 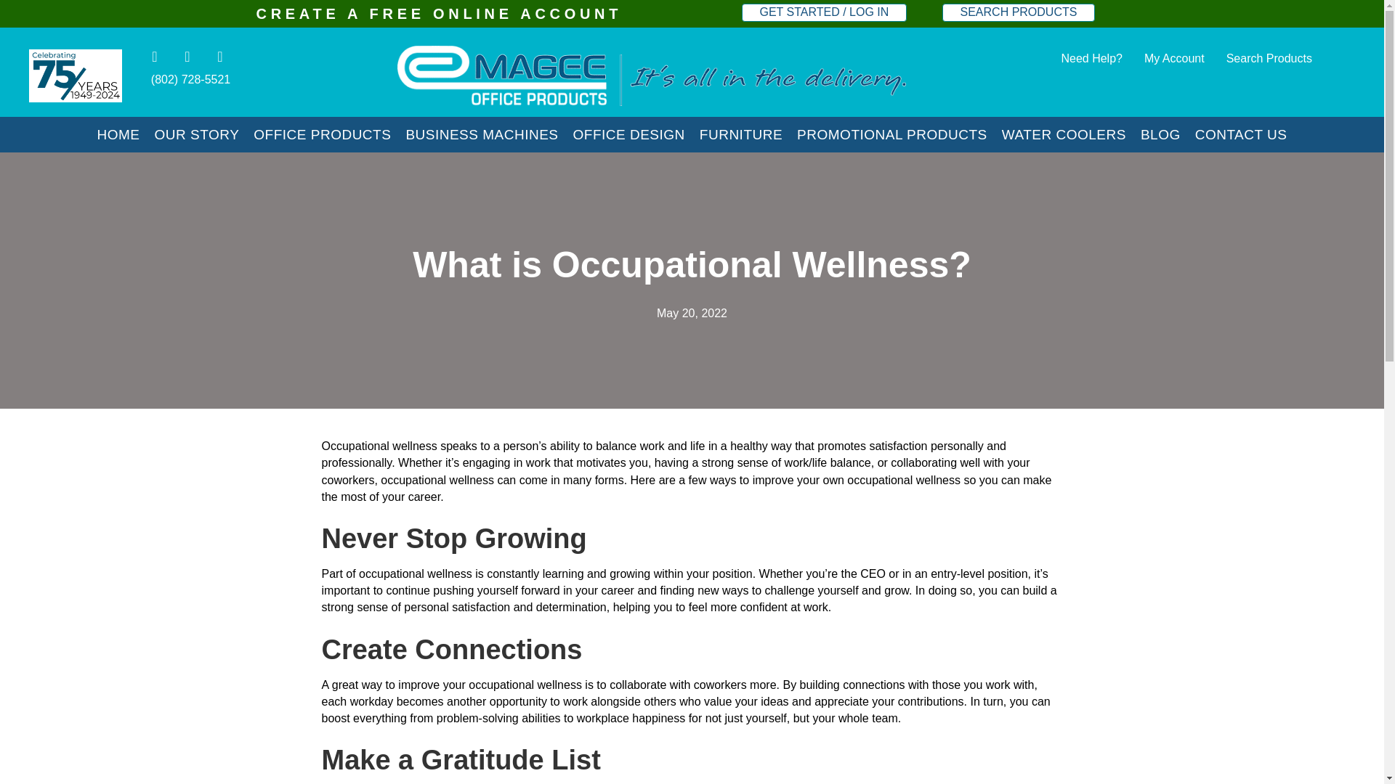 What do you see at coordinates (439, 13) in the screenshot?
I see `CREATE A FREE ONLINE ACCOUNT` at bounding box center [439, 13].